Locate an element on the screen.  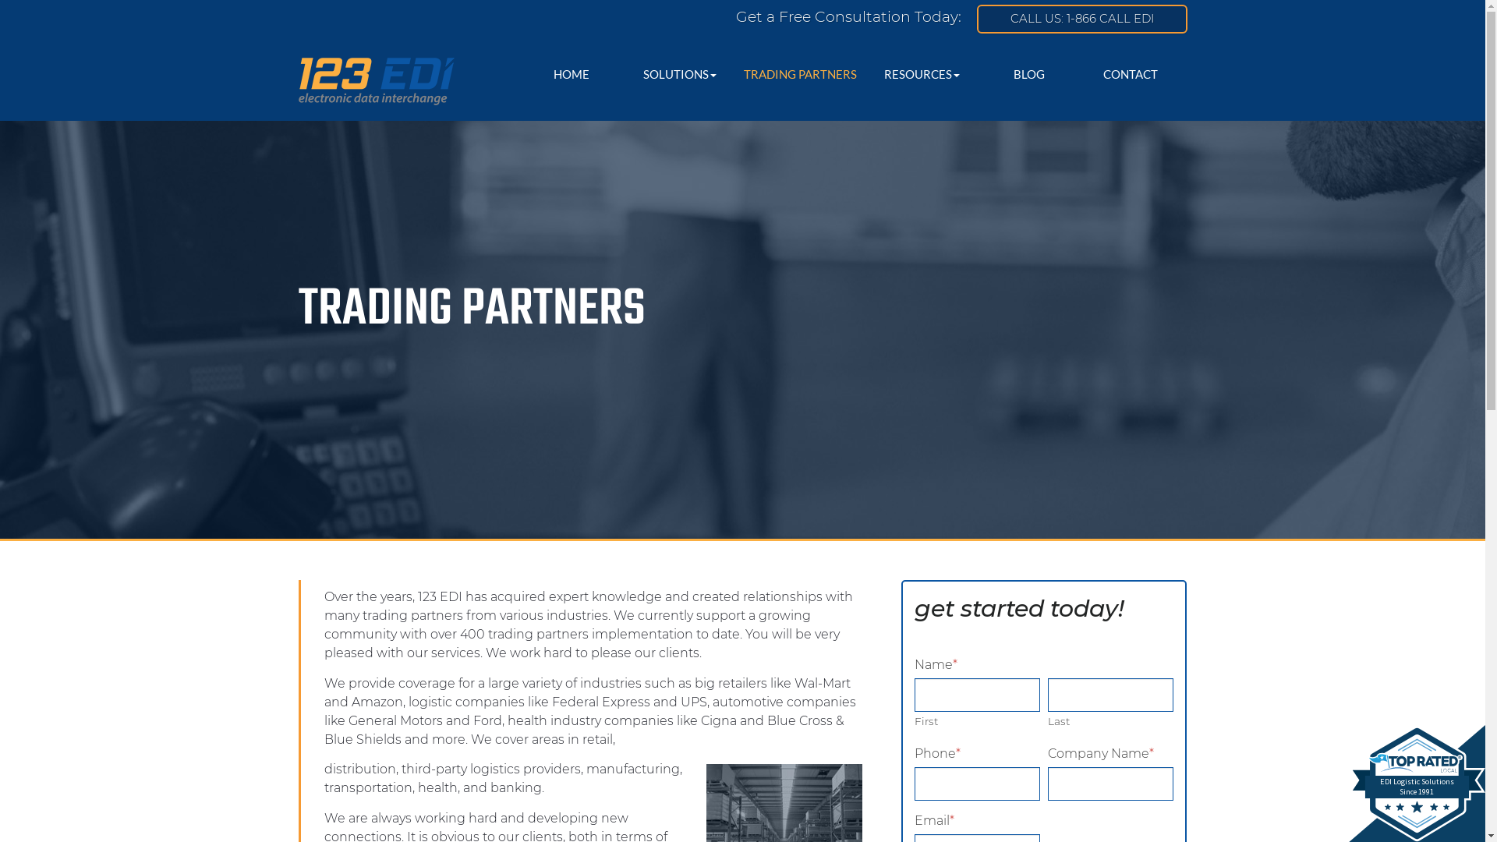
BLOG is located at coordinates (1029, 75).